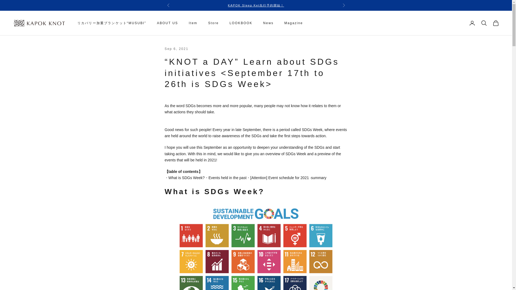 This screenshot has height=290, width=516. Describe the element at coordinates (293, 23) in the screenshot. I see `Magazine` at that location.